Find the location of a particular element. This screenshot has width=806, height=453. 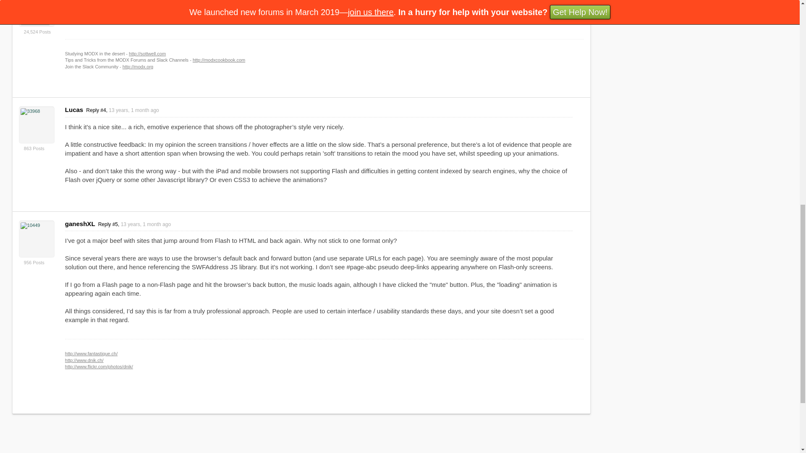

View Author Profile is located at coordinates (37, 125).